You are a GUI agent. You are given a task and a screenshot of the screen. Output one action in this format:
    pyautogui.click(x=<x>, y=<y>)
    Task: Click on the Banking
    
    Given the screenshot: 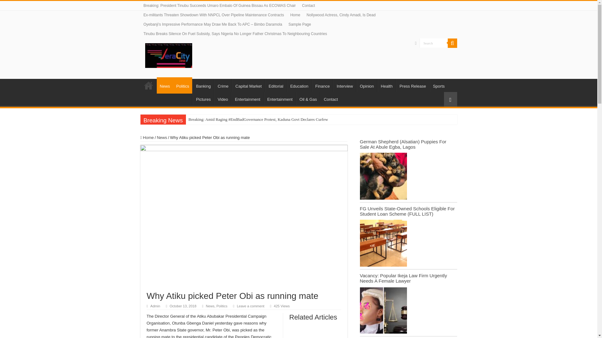 What is the action you would take?
    pyautogui.click(x=203, y=85)
    